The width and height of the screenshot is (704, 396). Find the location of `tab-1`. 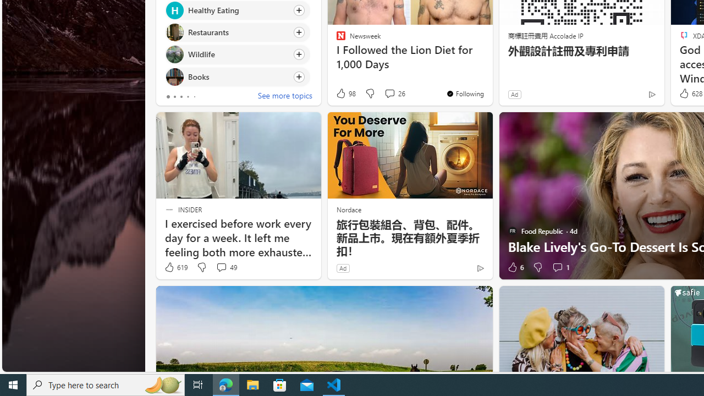

tab-1 is located at coordinates (174, 97).